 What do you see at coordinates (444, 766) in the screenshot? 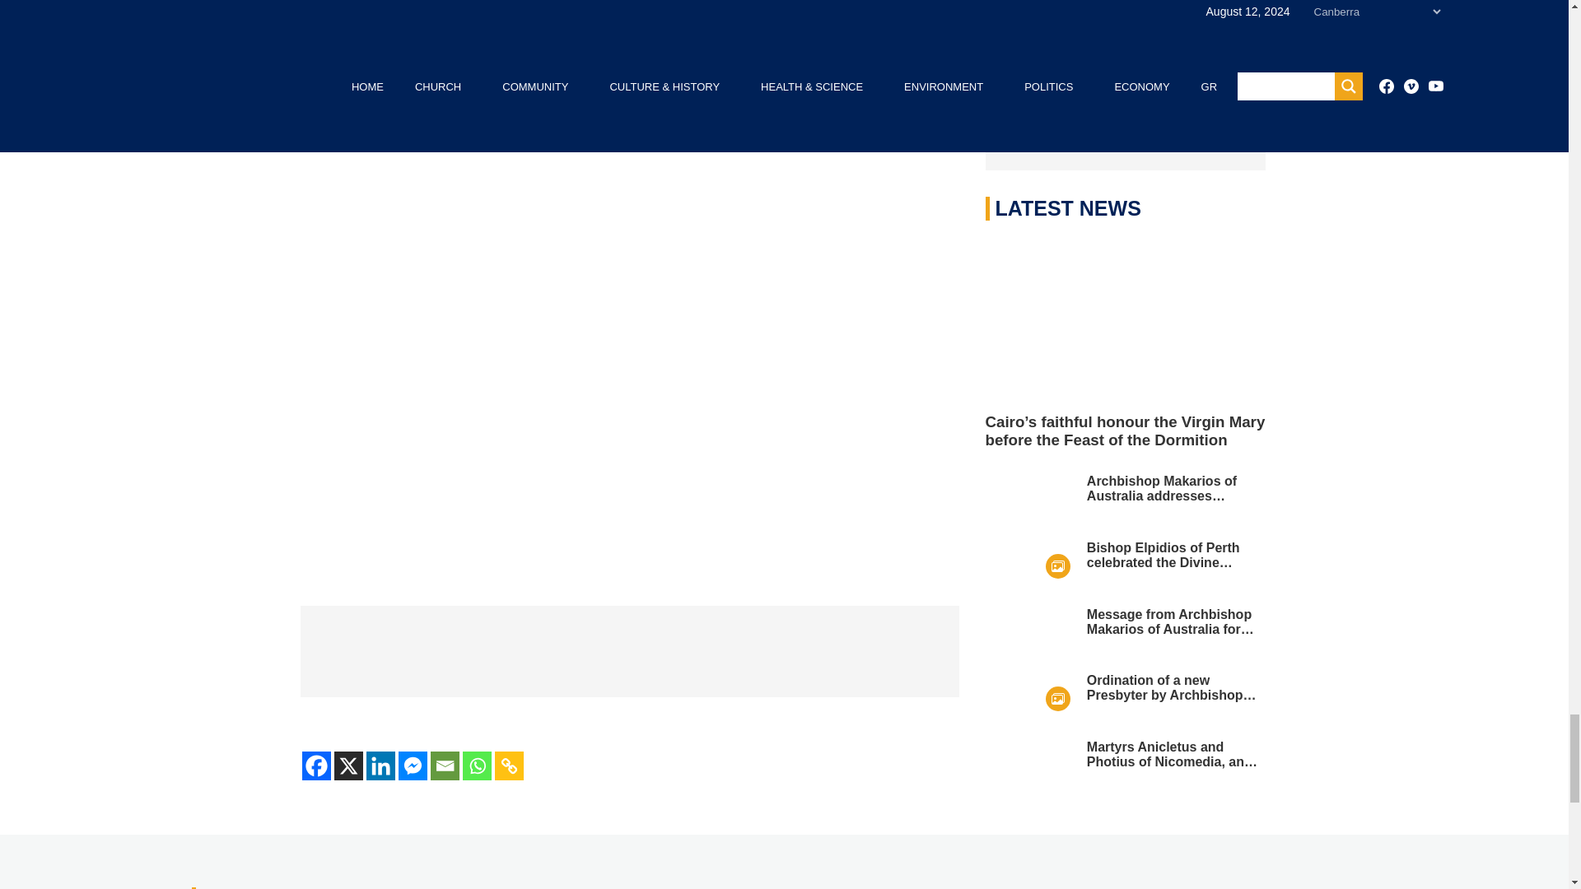
I see `Email` at bounding box center [444, 766].